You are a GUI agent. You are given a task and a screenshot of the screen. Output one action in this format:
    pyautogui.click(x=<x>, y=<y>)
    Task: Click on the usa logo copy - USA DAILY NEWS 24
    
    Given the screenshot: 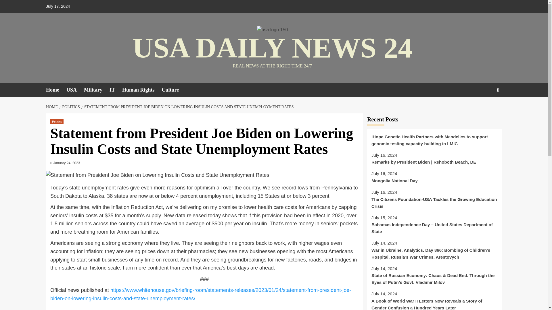 What is the action you would take?
    pyautogui.click(x=273, y=30)
    